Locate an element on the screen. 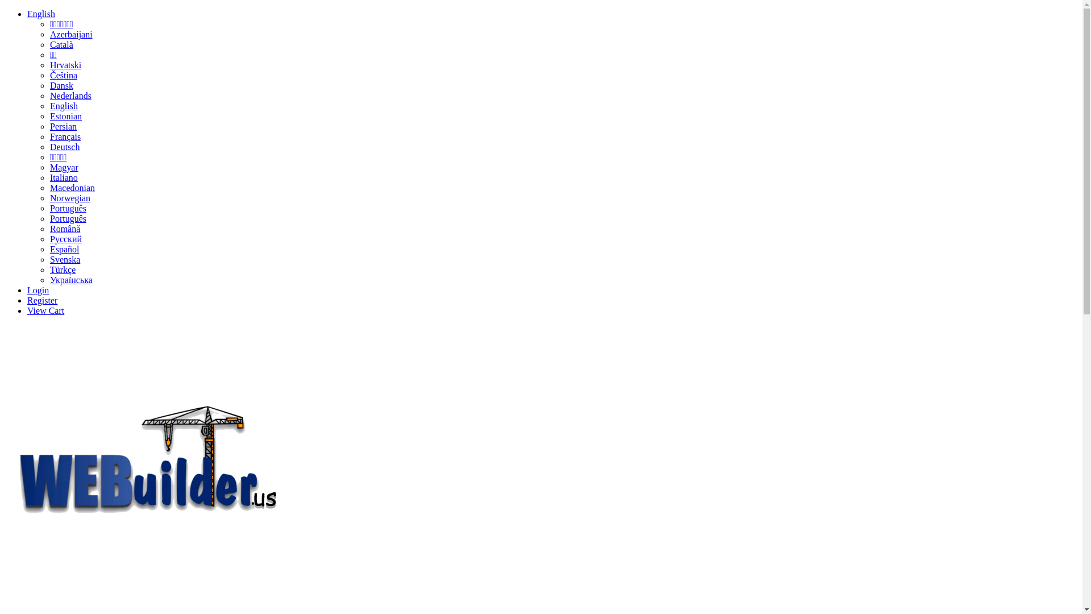 This screenshot has width=1091, height=614. Register is located at coordinates (42, 300).